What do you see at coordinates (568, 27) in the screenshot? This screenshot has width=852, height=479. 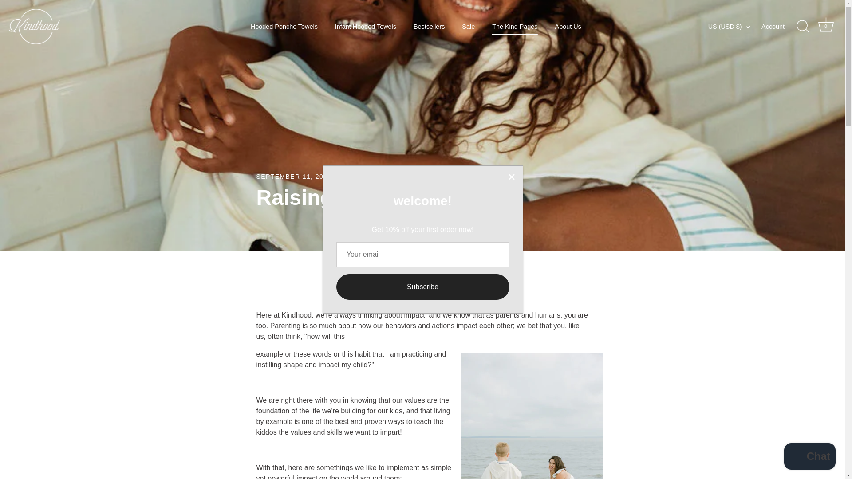 I see `About Us` at bounding box center [568, 27].